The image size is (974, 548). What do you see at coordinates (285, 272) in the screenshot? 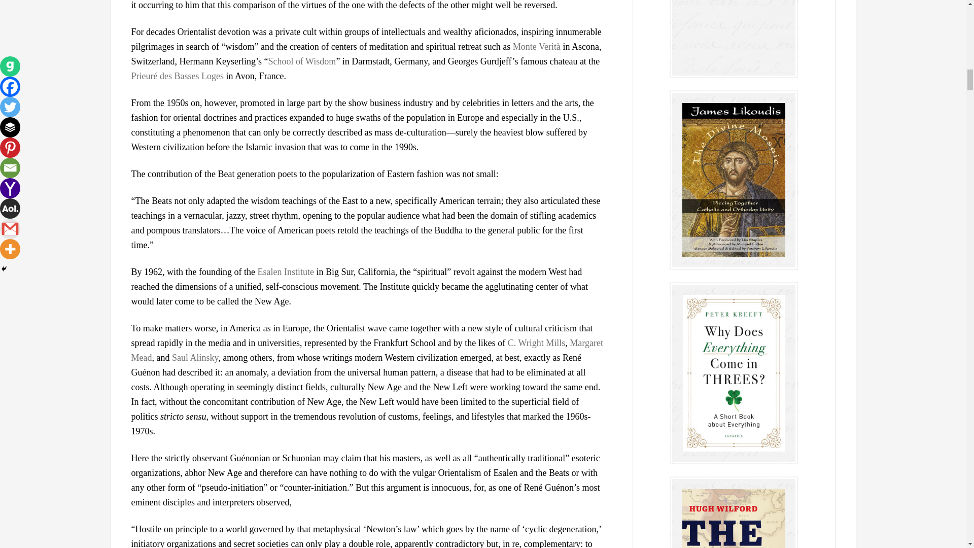
I see `Esalen Institute` at bounding box center [285, 272].